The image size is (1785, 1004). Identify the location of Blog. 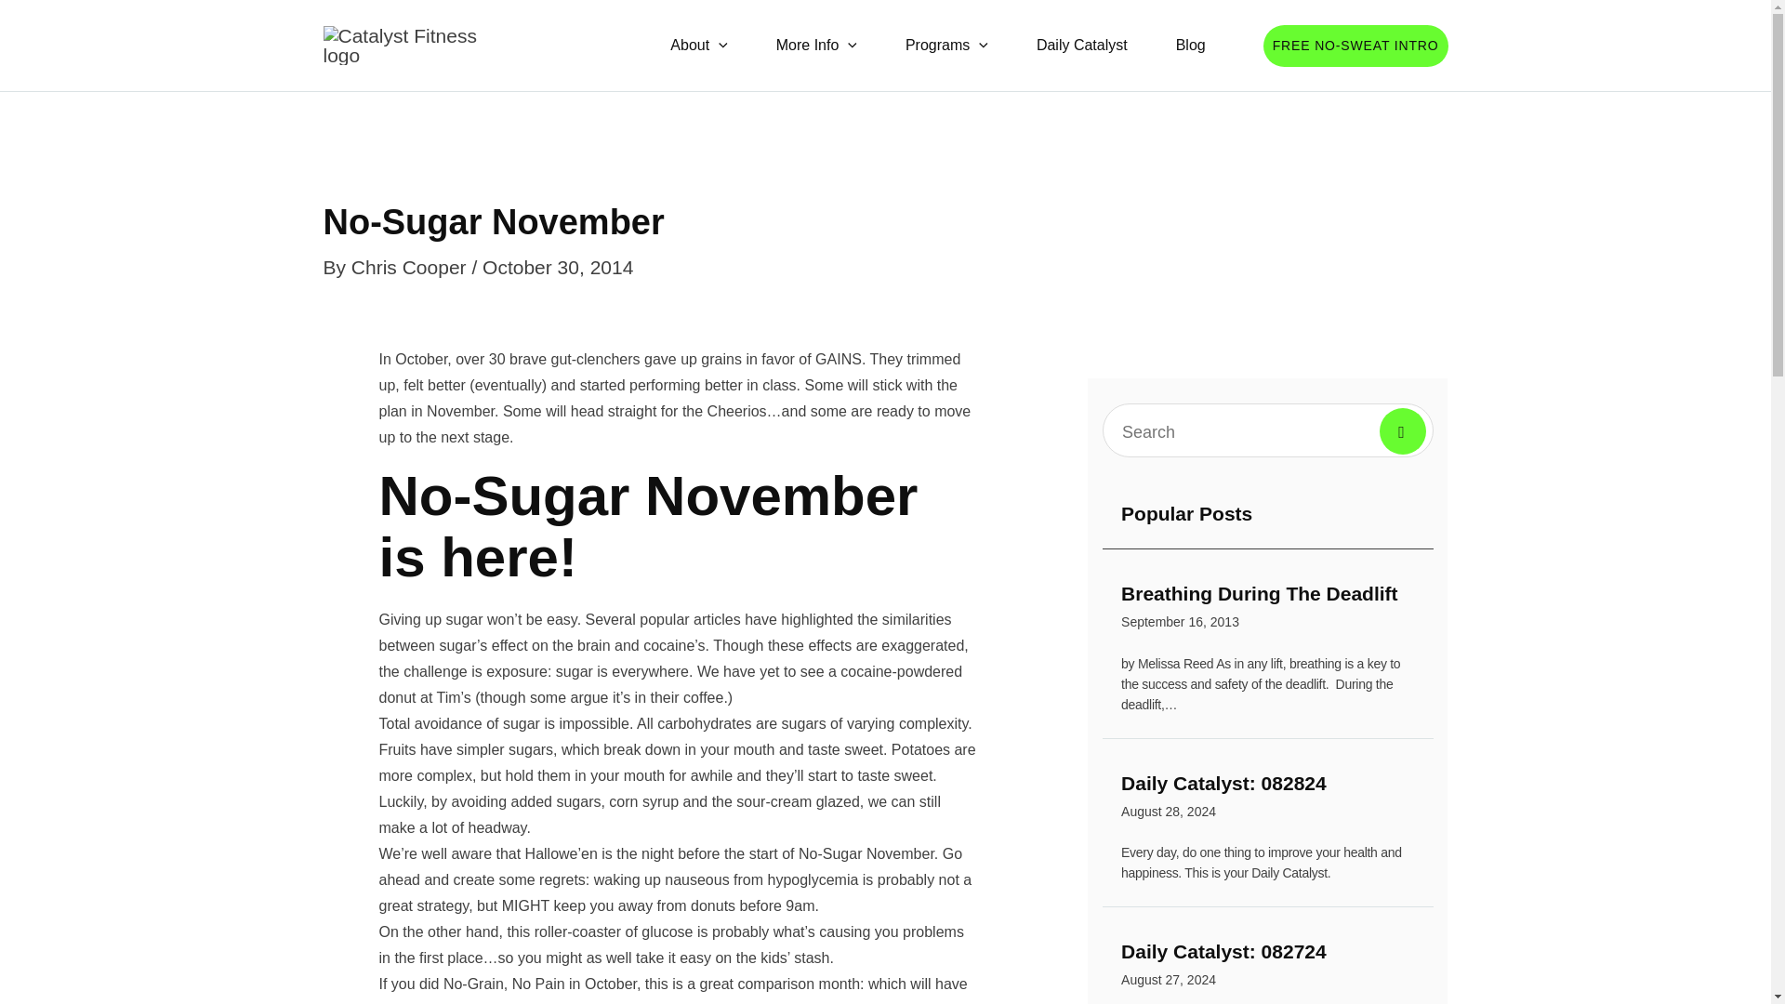
(946, 45).